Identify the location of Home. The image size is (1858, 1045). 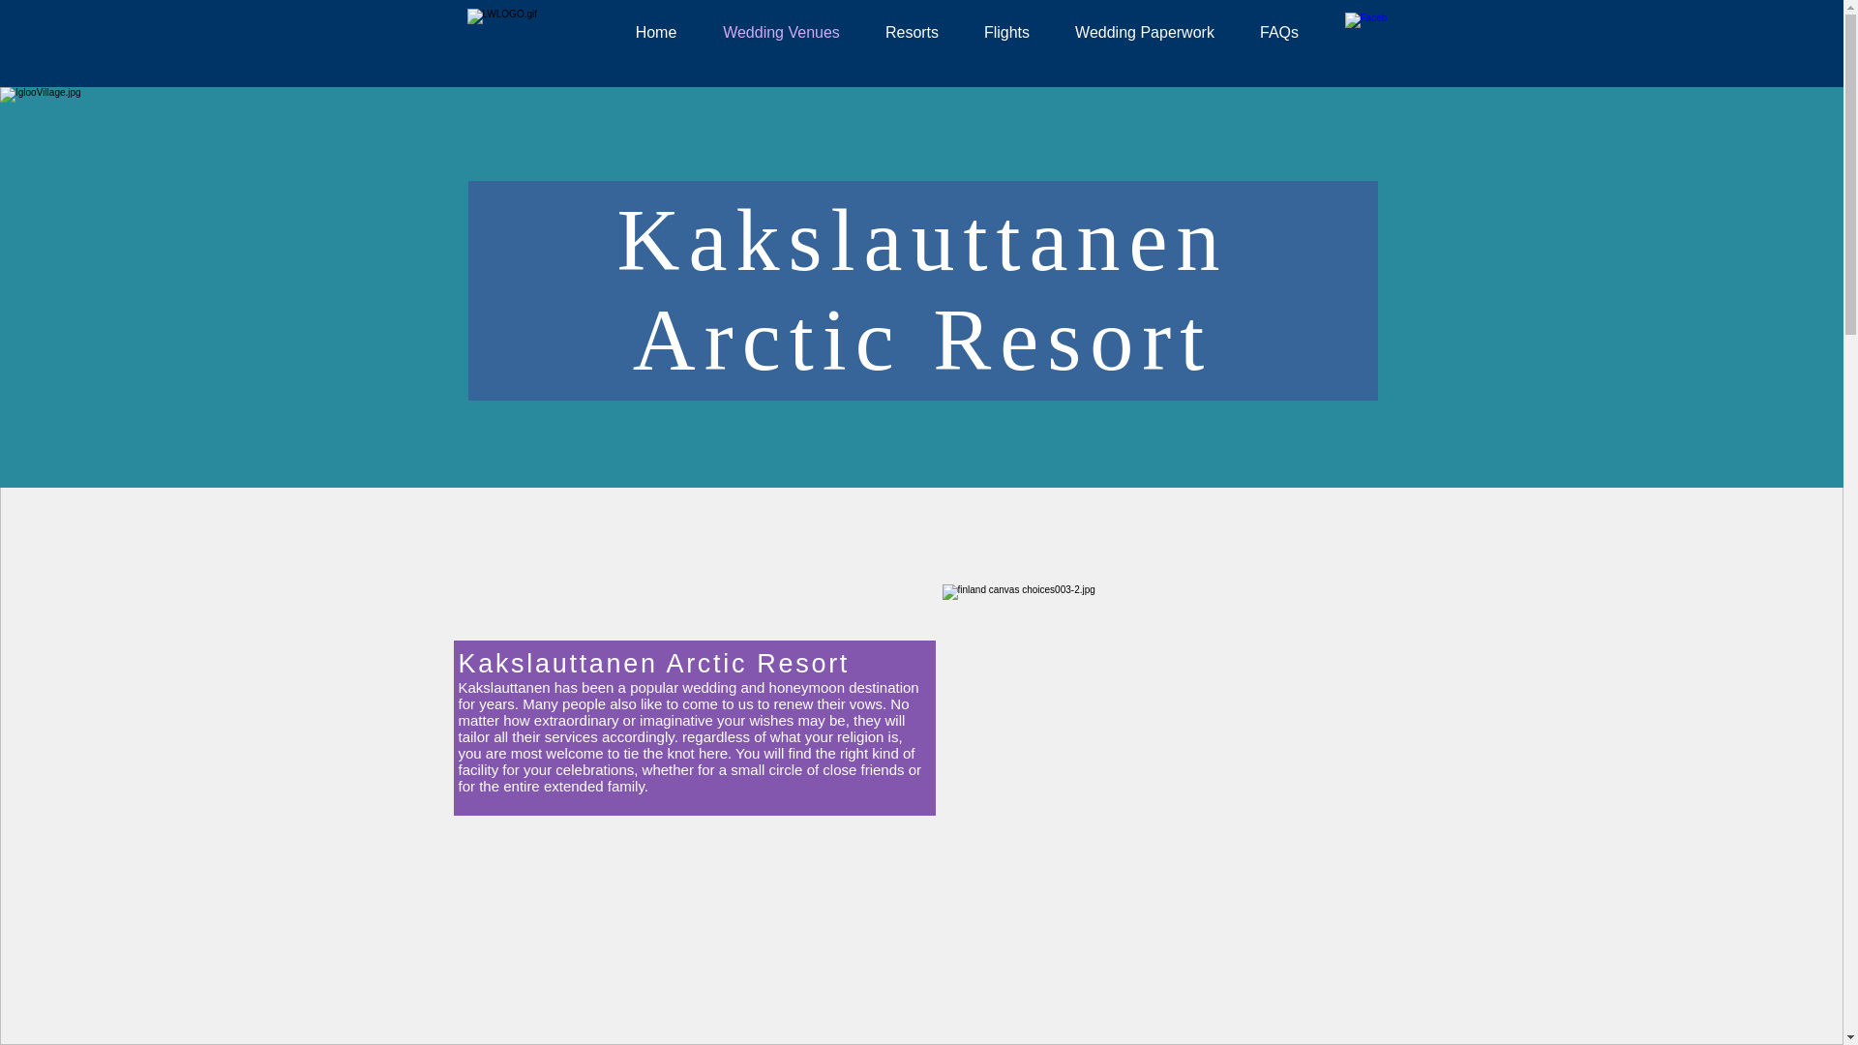
(655, 33).